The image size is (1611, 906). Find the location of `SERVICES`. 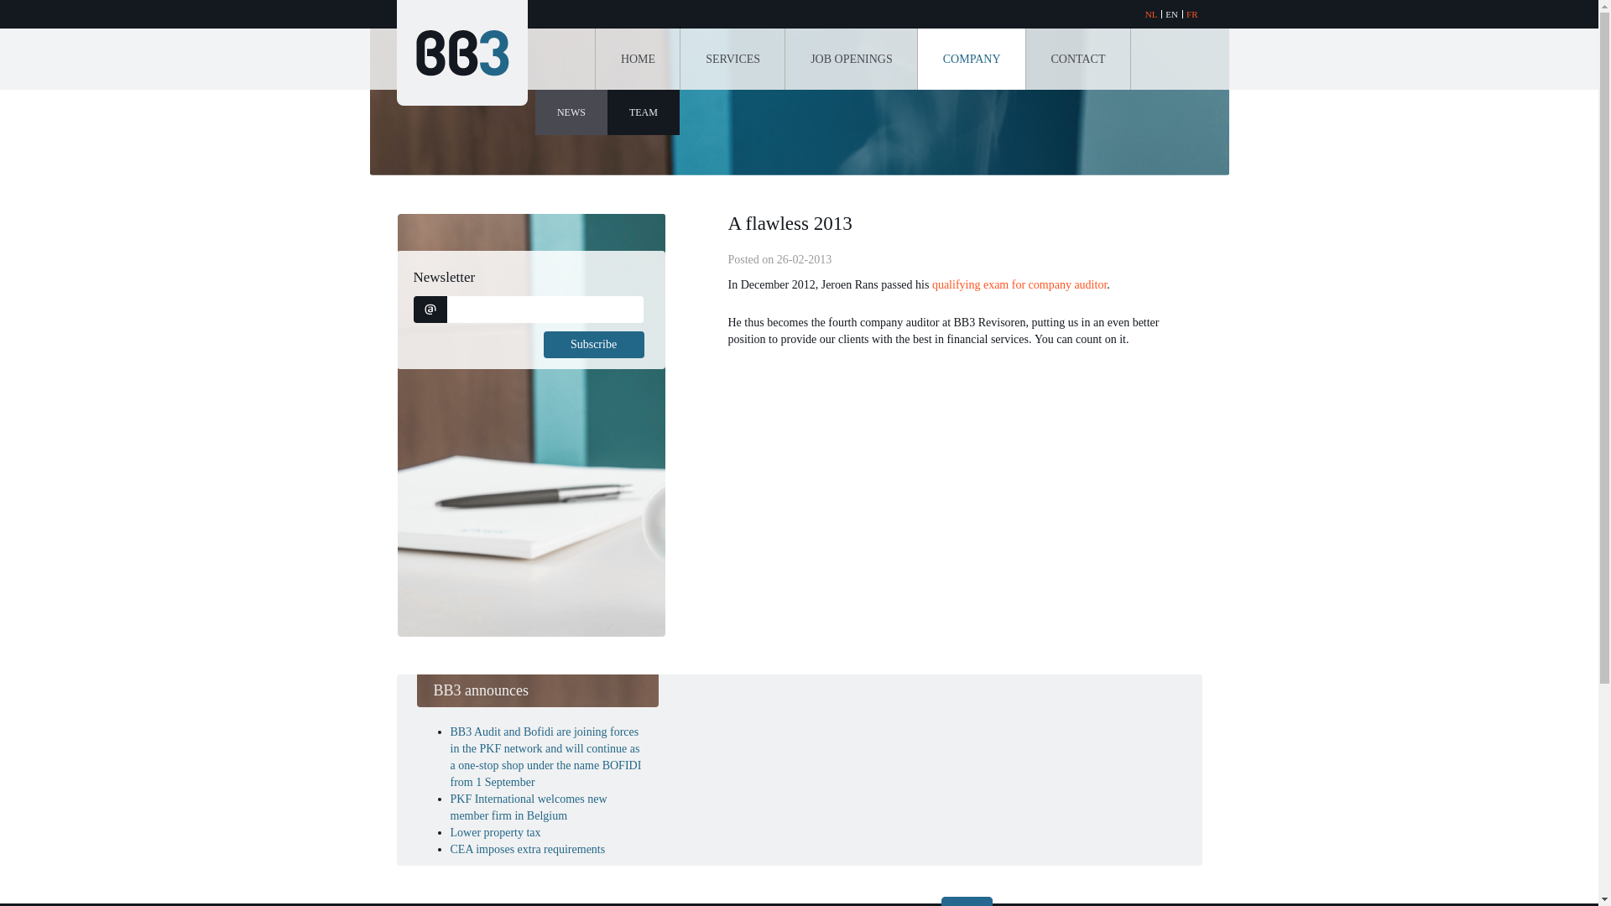

SERVICES is located at coordinates (733, 59).